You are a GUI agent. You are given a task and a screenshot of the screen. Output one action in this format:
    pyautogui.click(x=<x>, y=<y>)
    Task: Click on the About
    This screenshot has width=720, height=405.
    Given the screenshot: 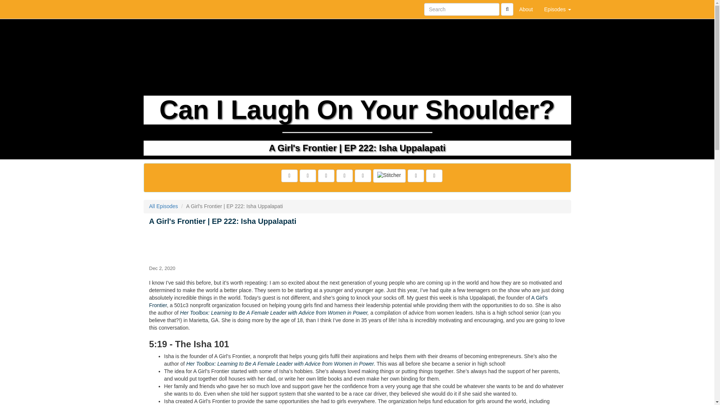 What is the action you would take?
    pyautogui.click(x=526, y=9)
    